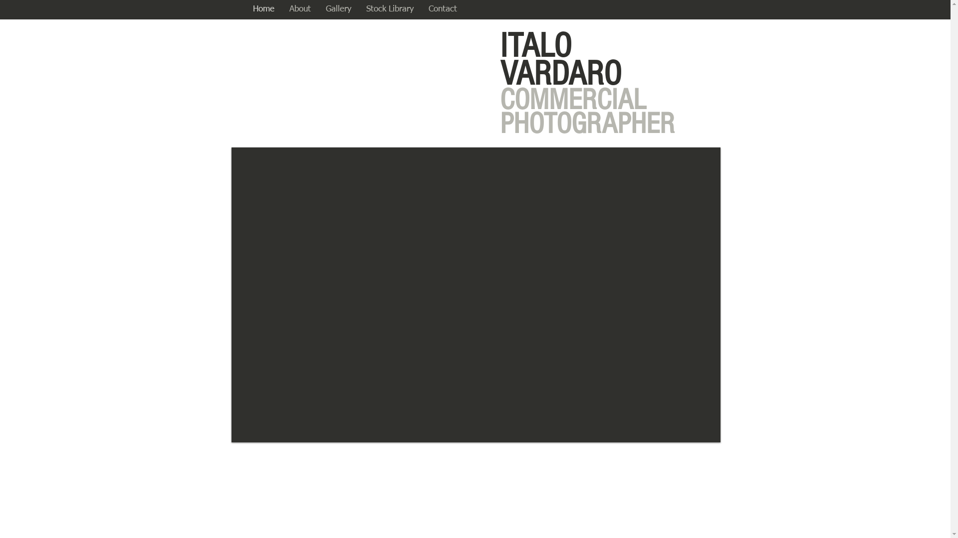  Describe the element at coordinates (299, 9) in the screenshot. I see `About` at that location.